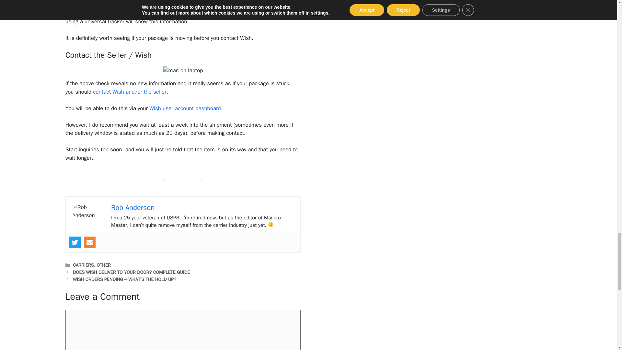 This screenshot has width=622, height=350. Describe the element at coordinates (133, 207) in the screenshot. I see `Rob Anderson` at that location.